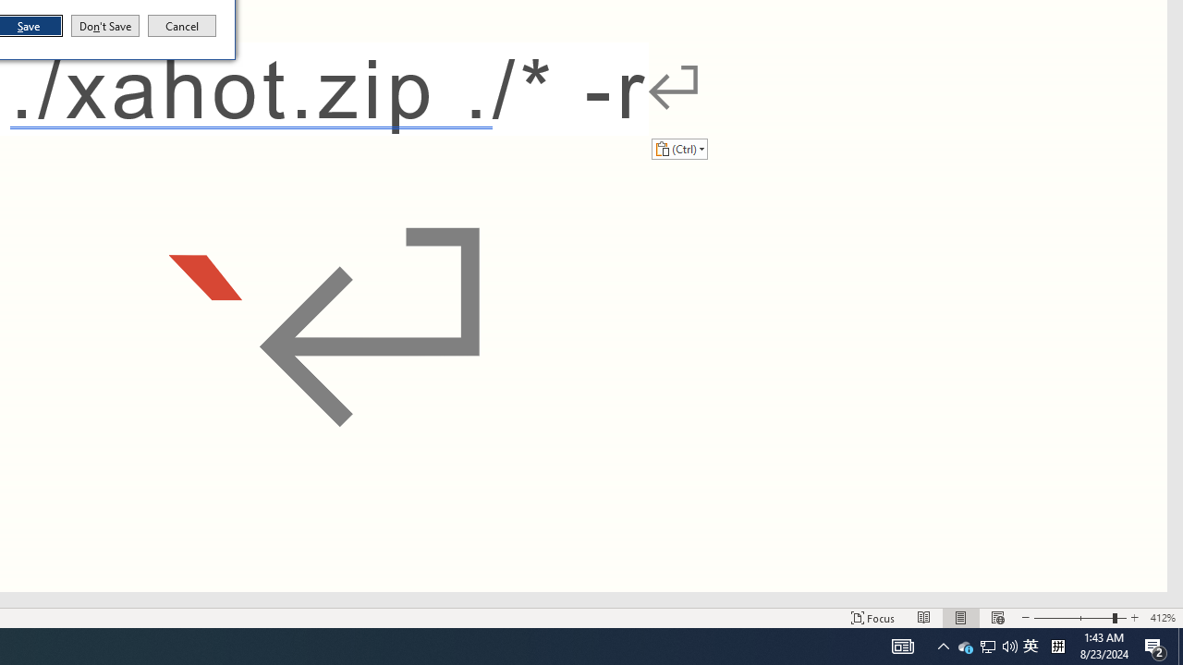 The height and width of the screenshot is (665, 1183). Describe the element at coordinates (1079, 617) in the screenshot. I see `Zoom` at that location.